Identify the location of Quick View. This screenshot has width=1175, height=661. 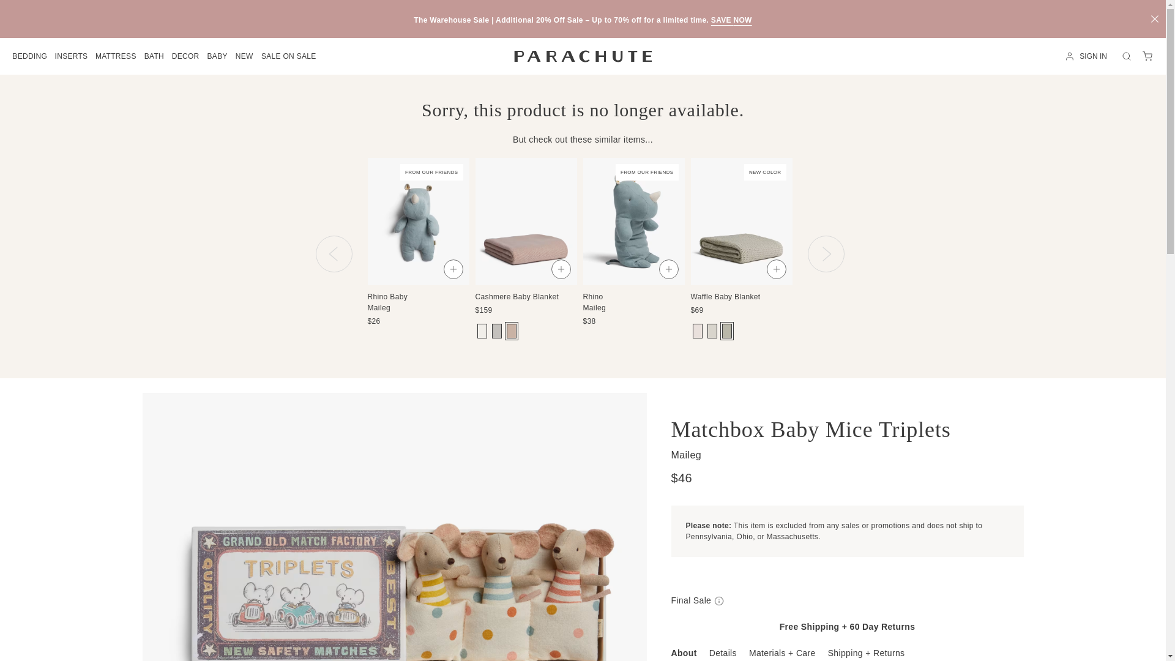
(668, 269).